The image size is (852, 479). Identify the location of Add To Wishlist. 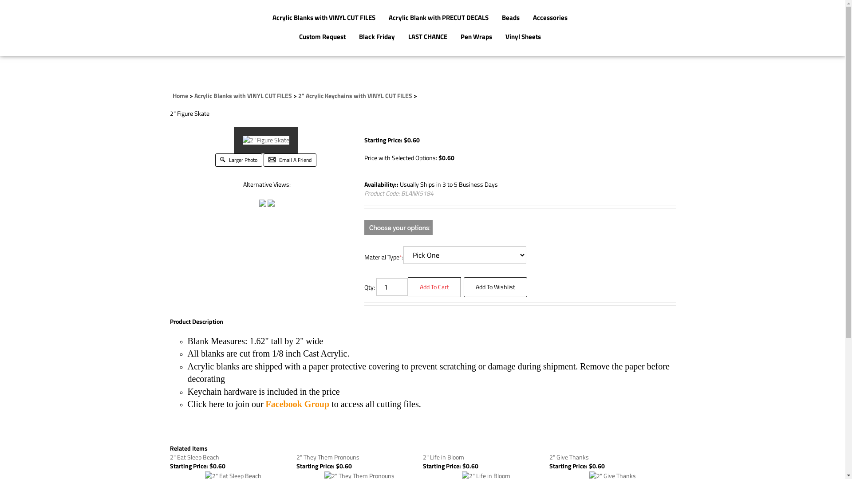
(495, 287).